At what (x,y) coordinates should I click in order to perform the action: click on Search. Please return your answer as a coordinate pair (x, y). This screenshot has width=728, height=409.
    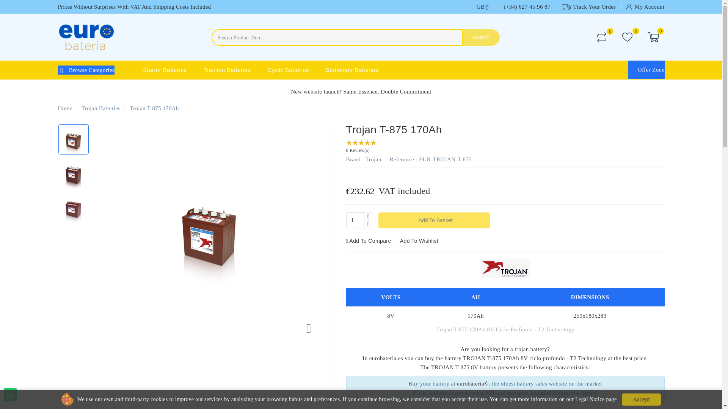
    Looking at the image, I should click on (481, 37).